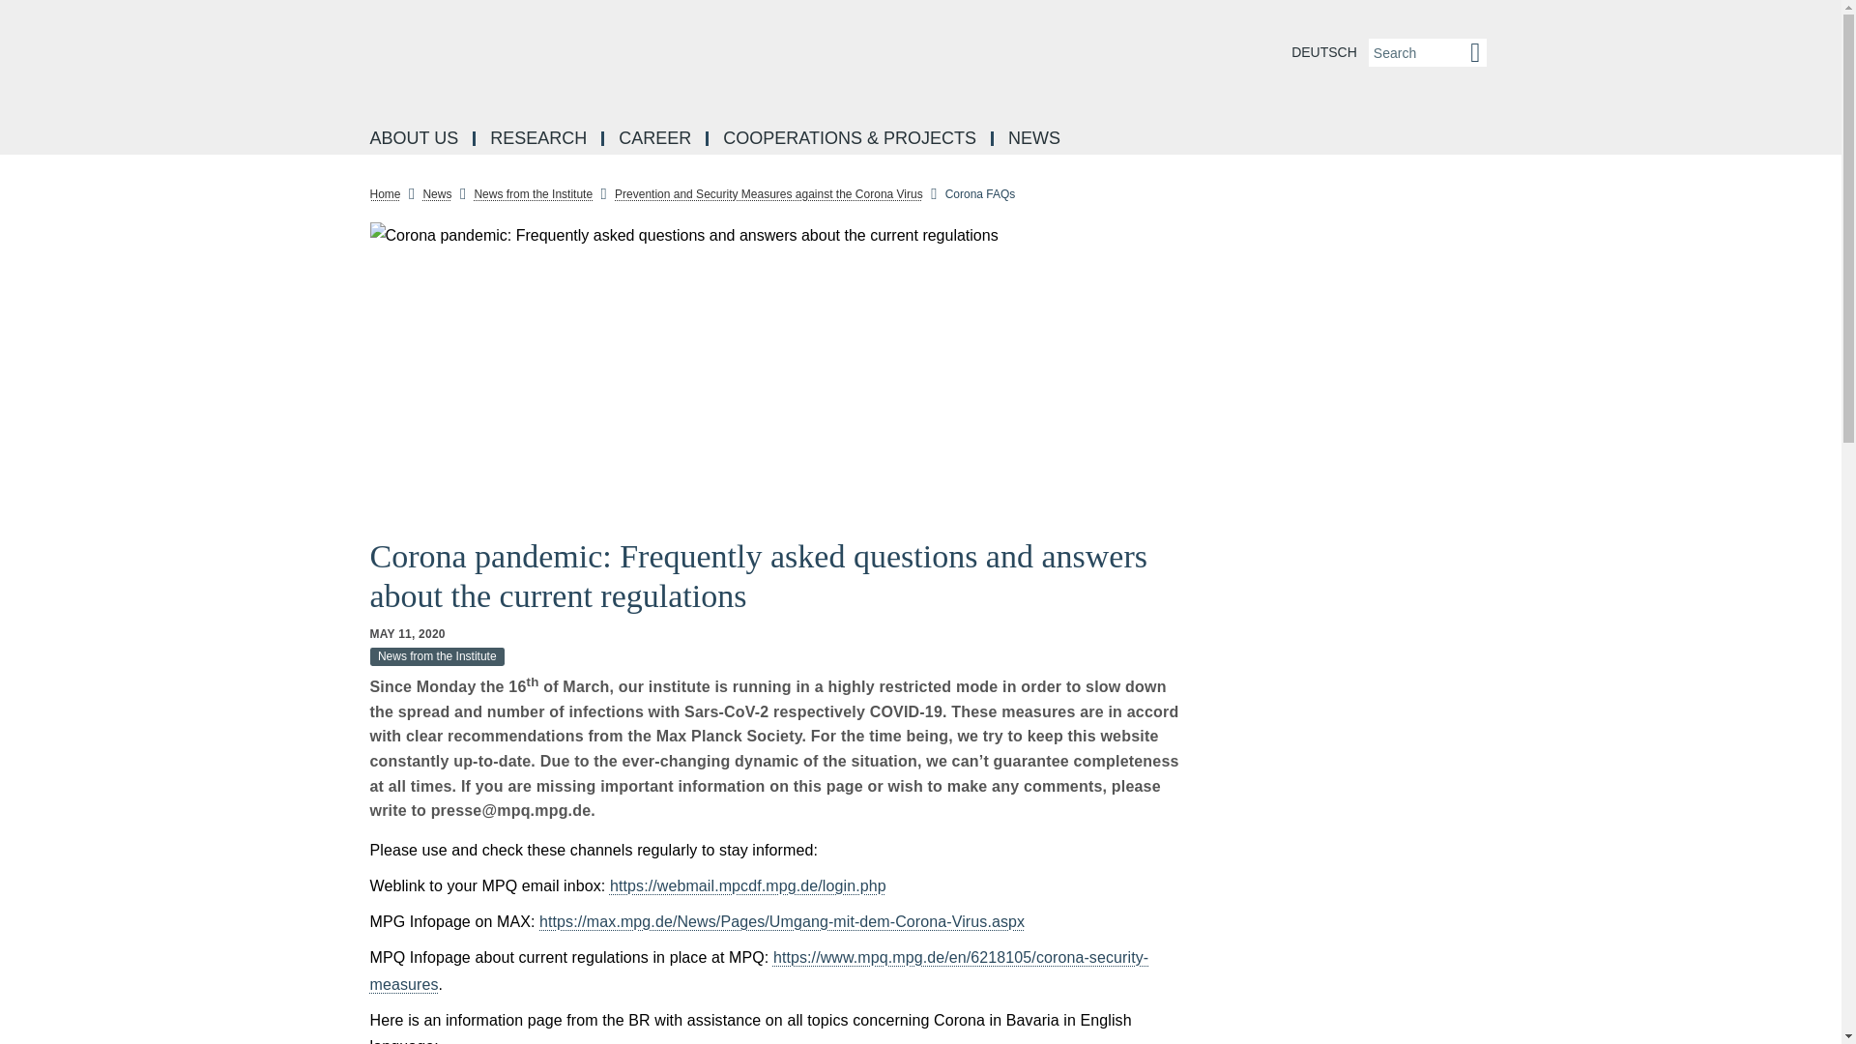  What do you see at coordinates (416, 139) in the screenshot?
I see `ABOUT US` at bounding box center [416, 139].